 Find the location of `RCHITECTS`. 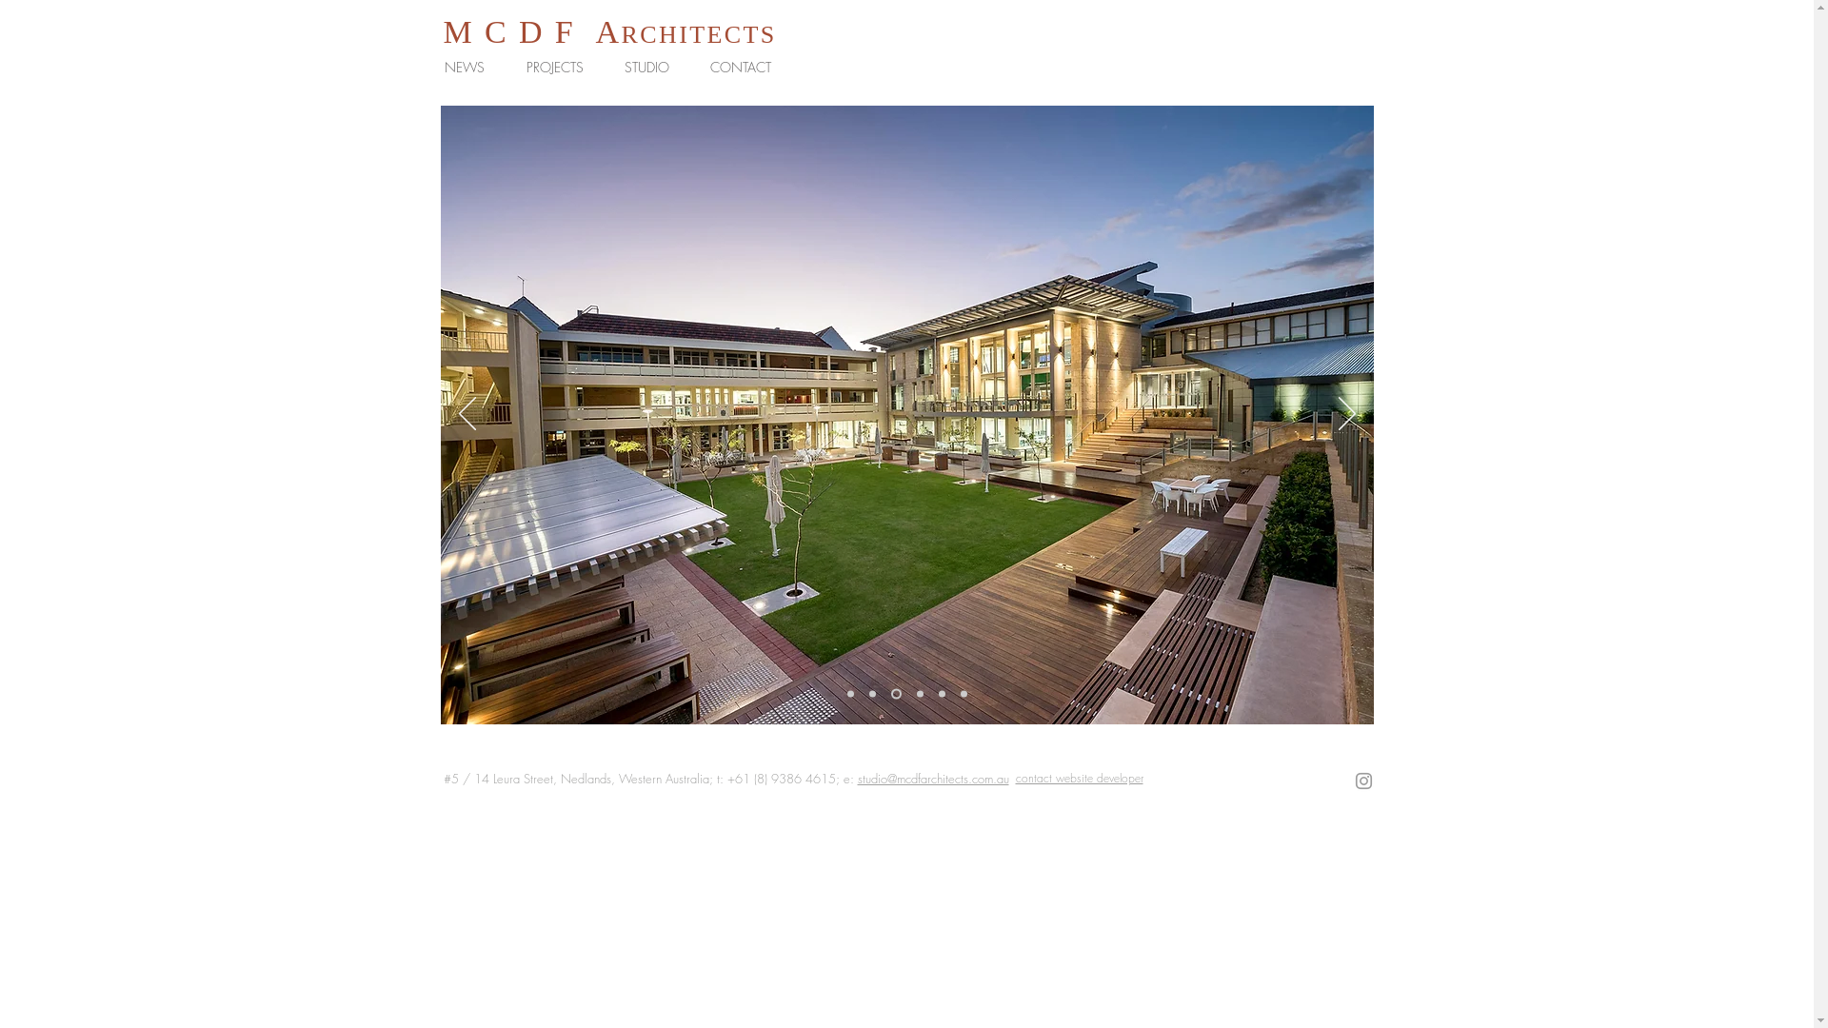

RCHITECTS is located at coordinates (699, 34).